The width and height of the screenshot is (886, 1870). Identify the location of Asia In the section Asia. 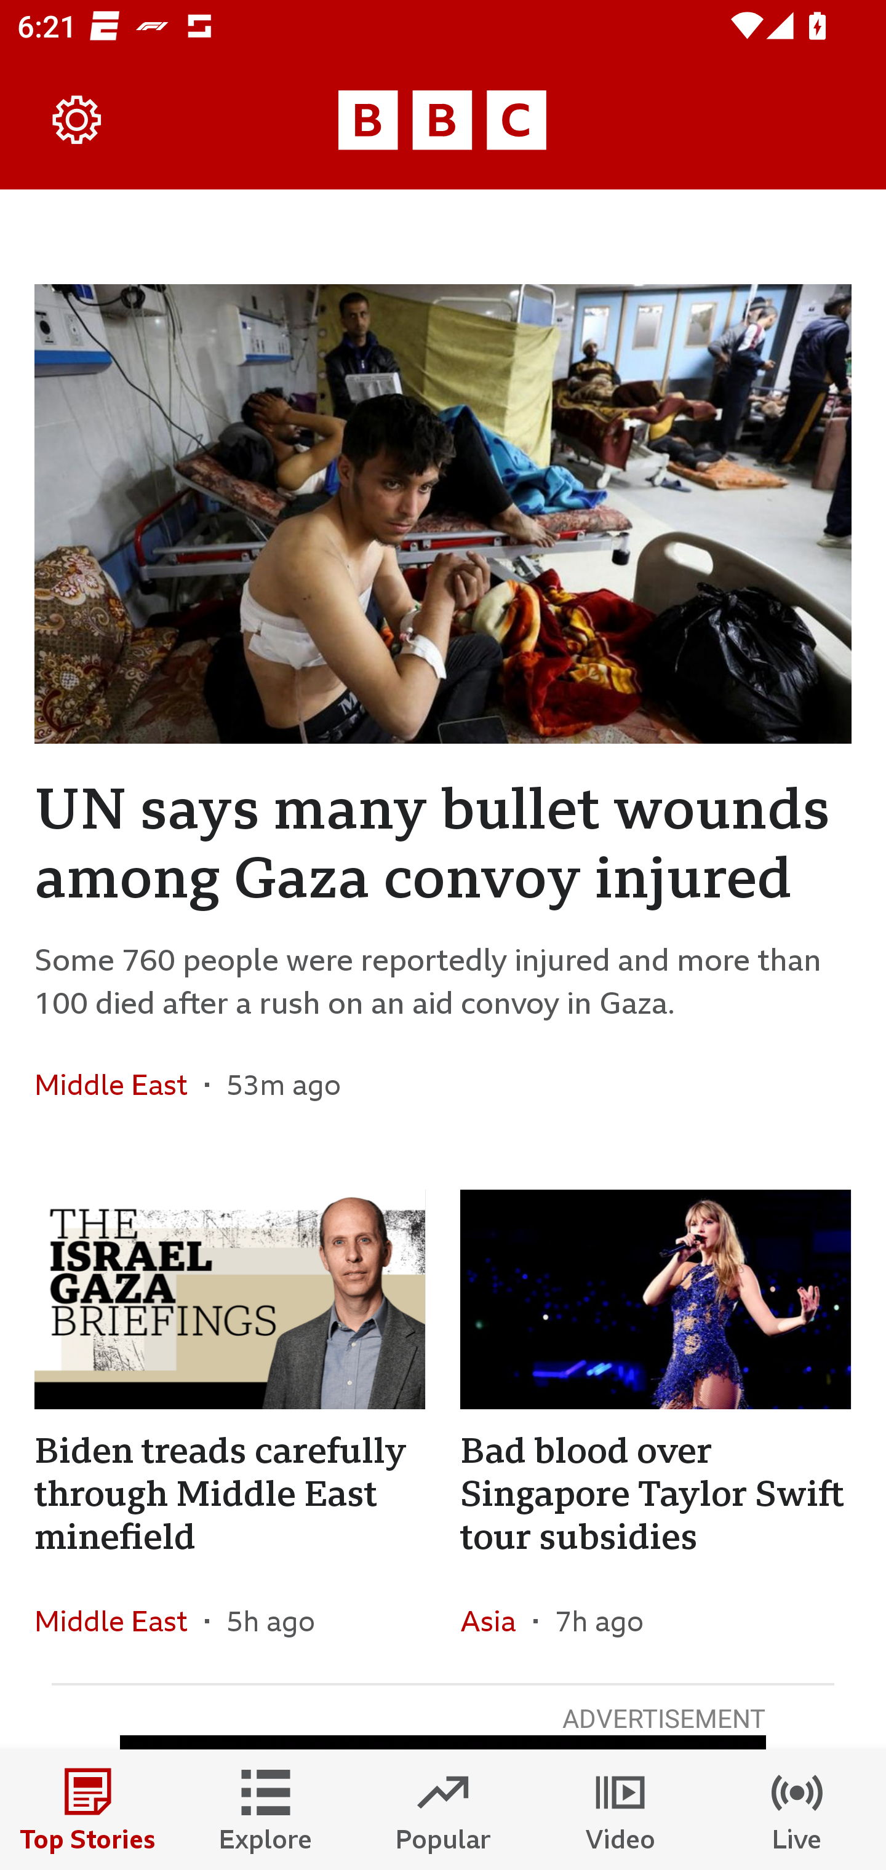
(496, 1621).